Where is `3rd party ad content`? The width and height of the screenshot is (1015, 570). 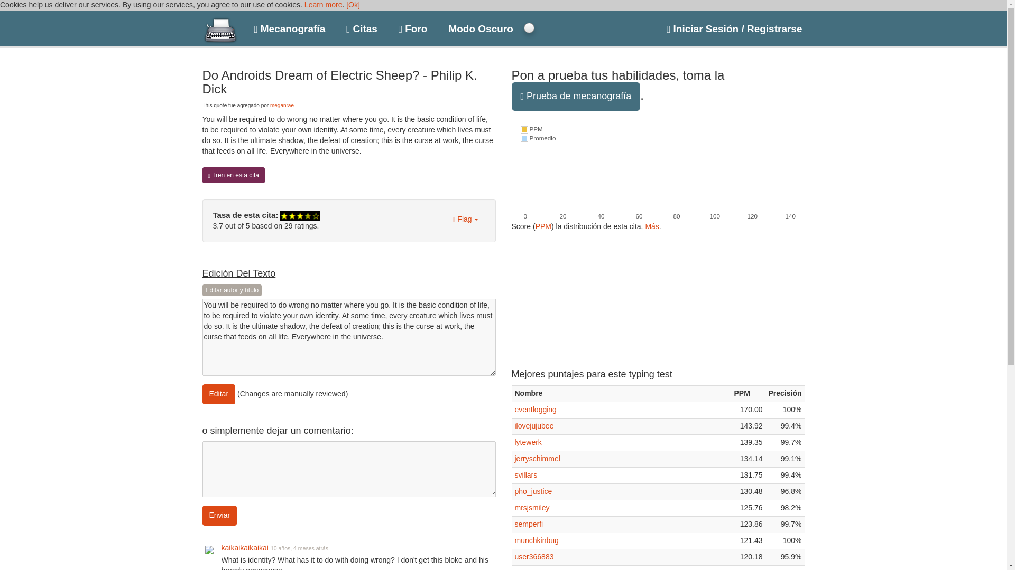
3rd party ad content is located at coordinates (590, 298).